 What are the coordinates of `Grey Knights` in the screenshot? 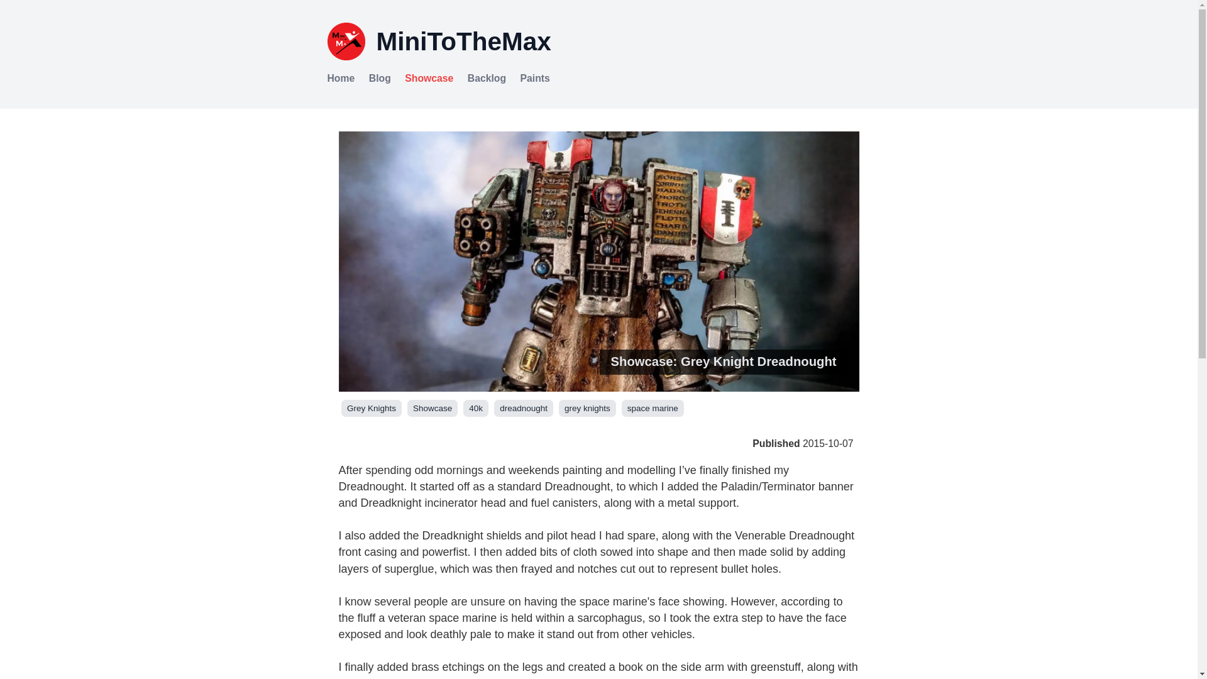 It's located at (372, 409).